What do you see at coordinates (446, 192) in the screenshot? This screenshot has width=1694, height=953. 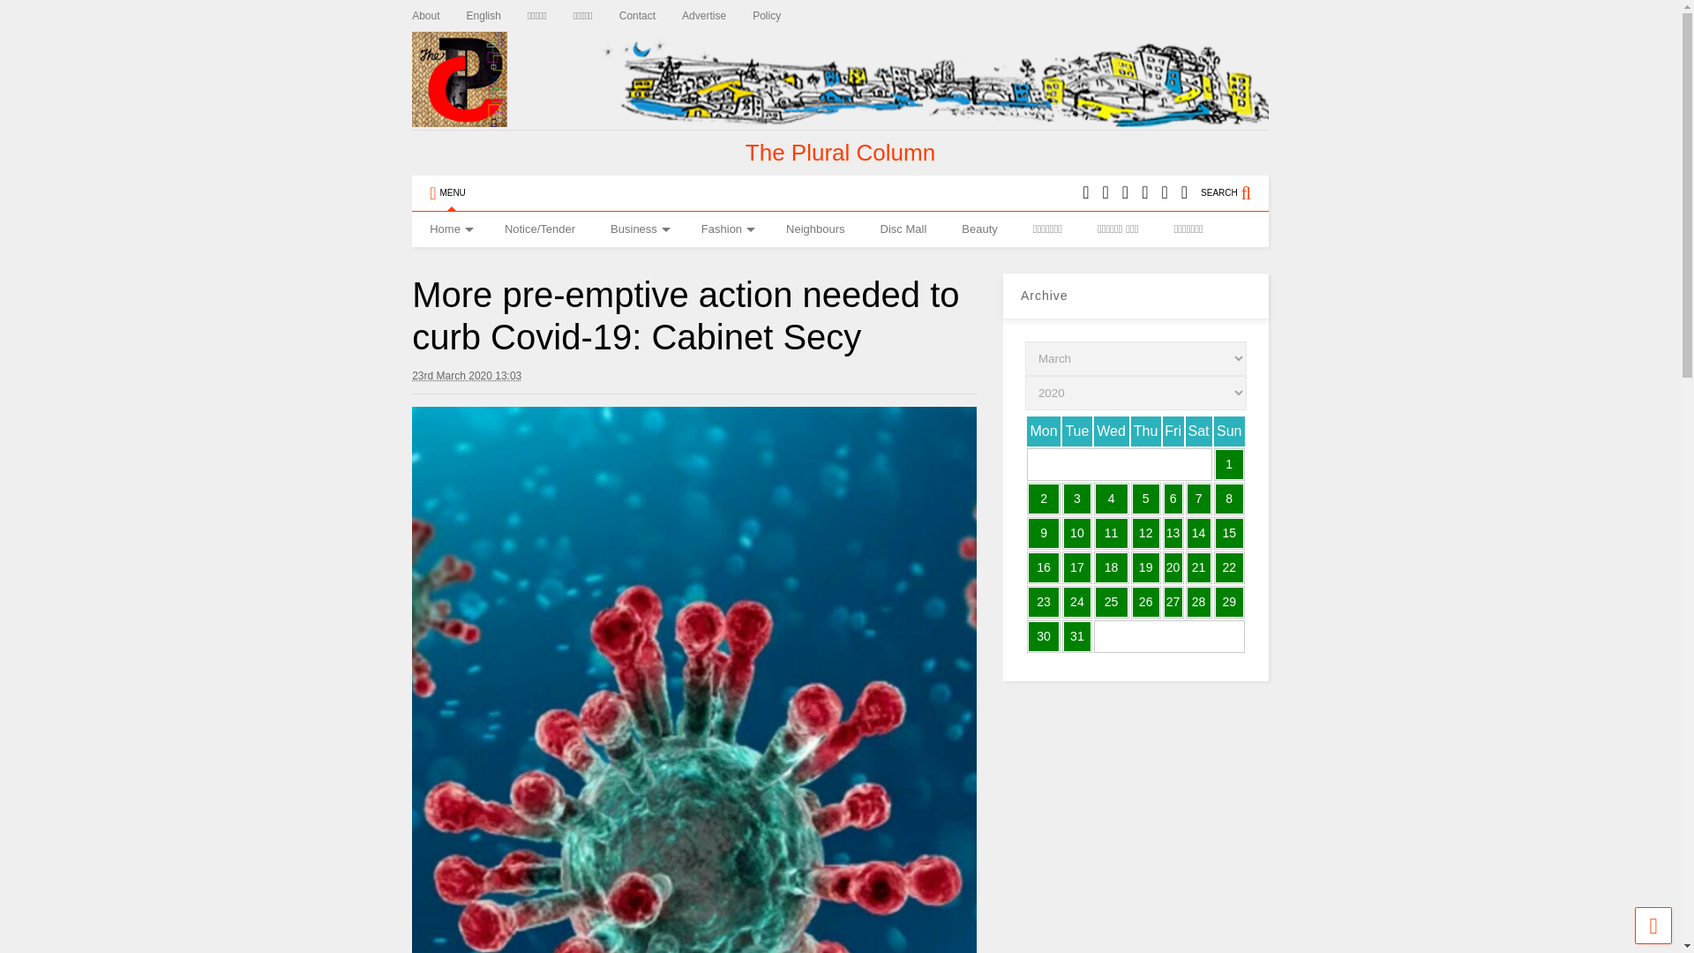 I see `MENU` at bounding box center [446, 192].